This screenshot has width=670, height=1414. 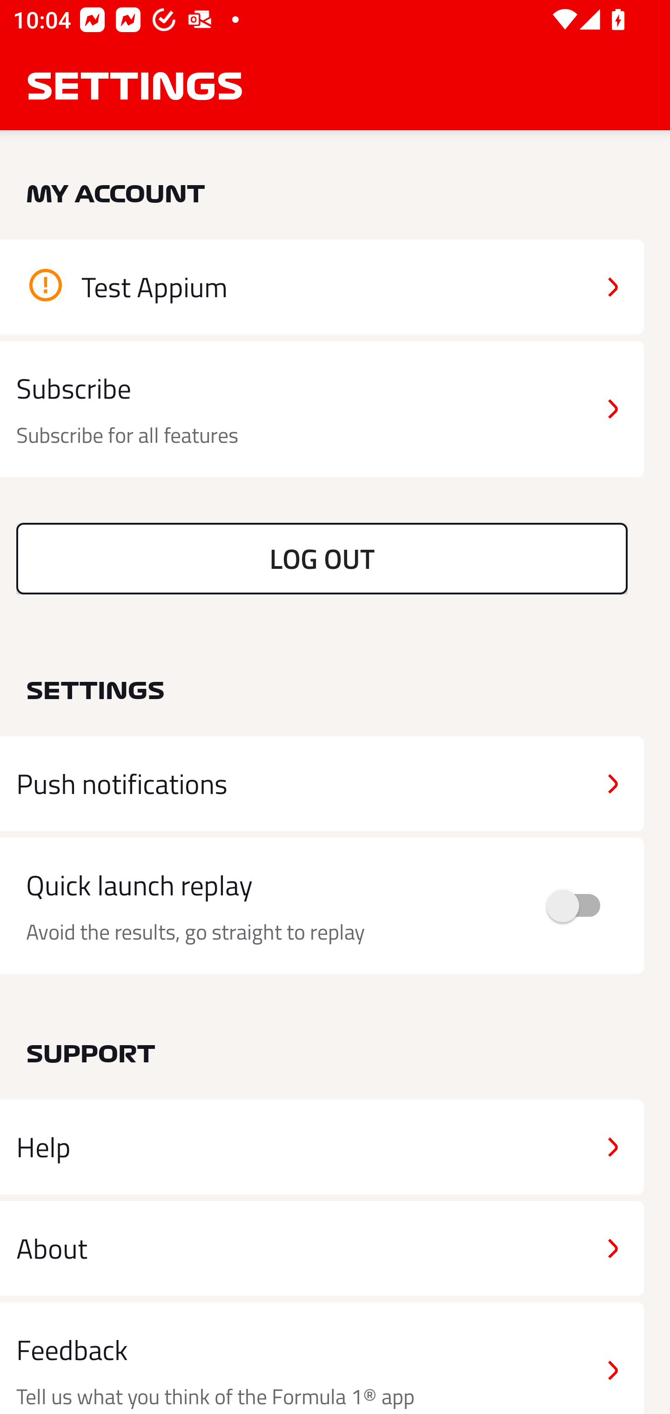 What do you see at coordinates (322, 409) in the screenshot?
I see `Subscribe Subscribe for all features` at bounding box center [322, 409].